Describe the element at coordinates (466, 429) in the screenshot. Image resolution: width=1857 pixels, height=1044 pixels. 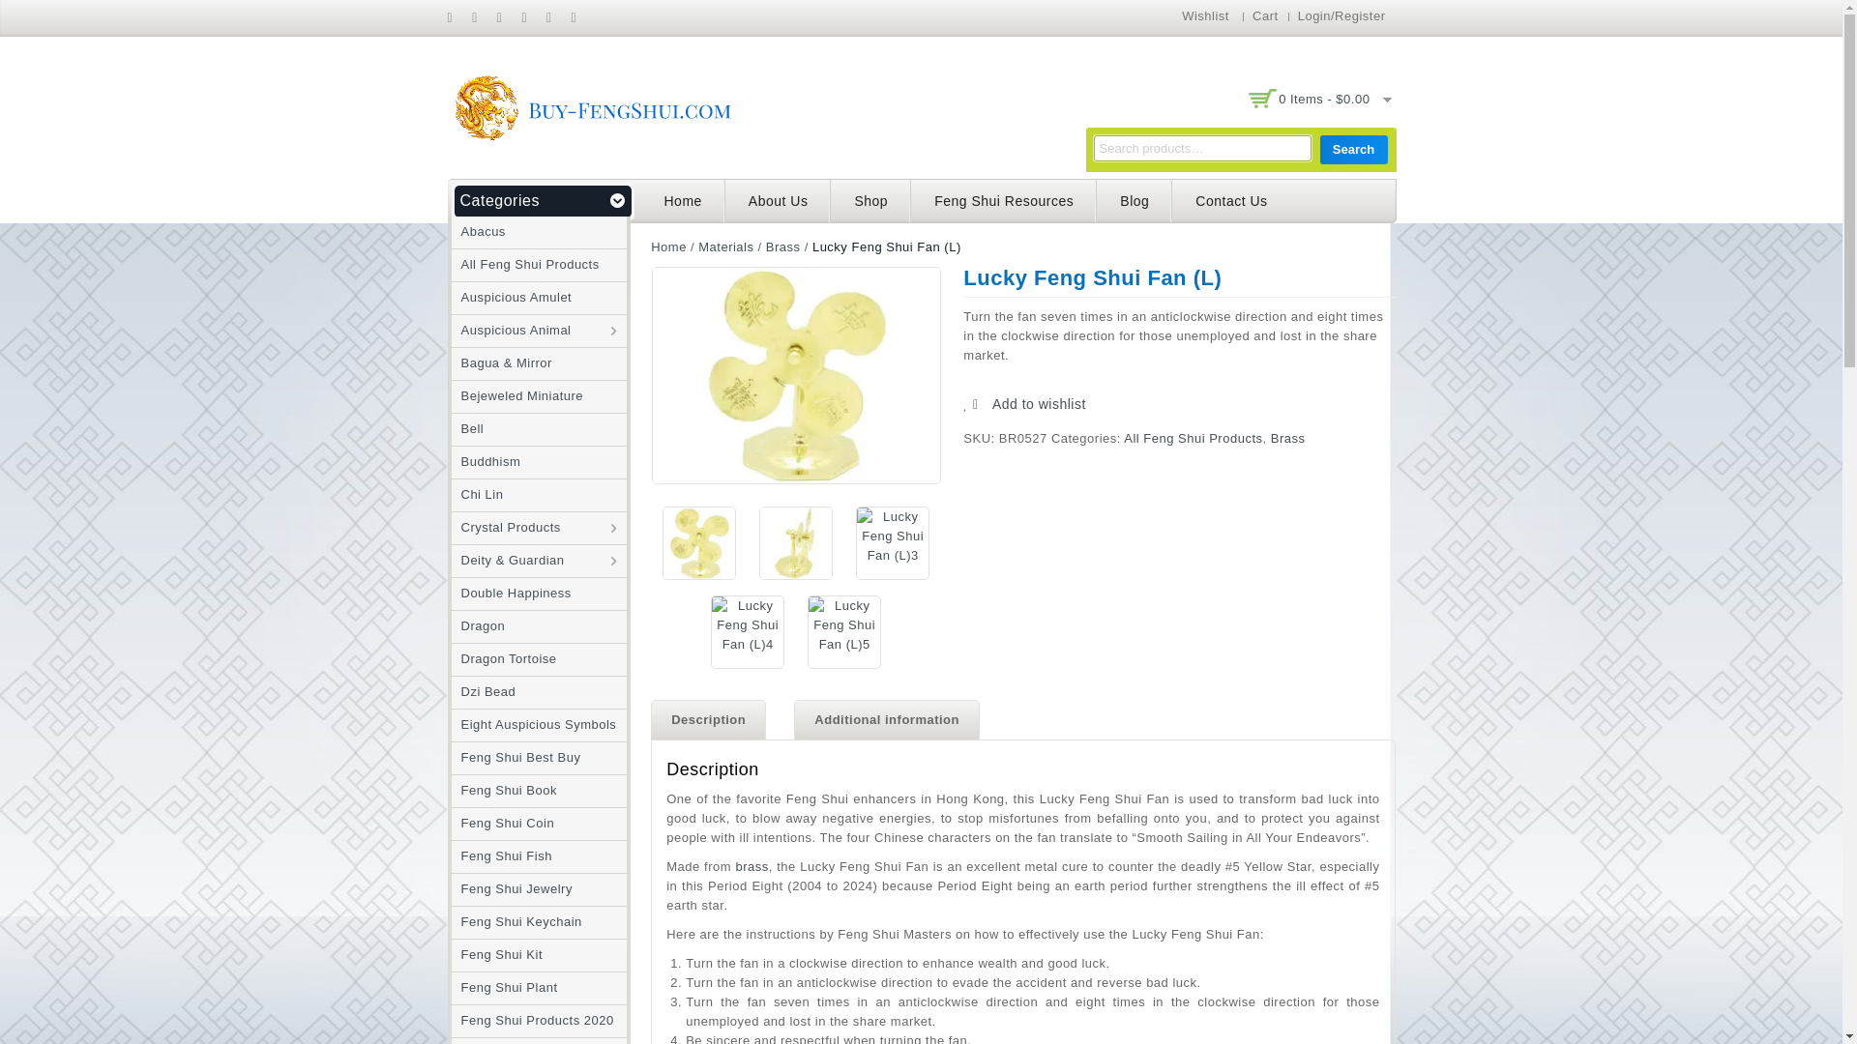
I see `Bell` at that location.